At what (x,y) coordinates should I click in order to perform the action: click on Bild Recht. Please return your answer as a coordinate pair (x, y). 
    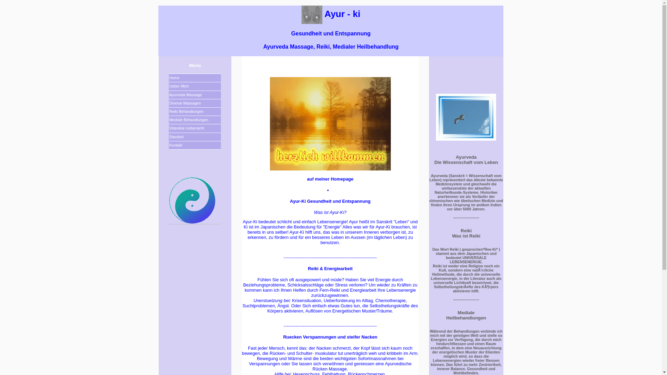
    Looking at the image, I should click on (424, 244).